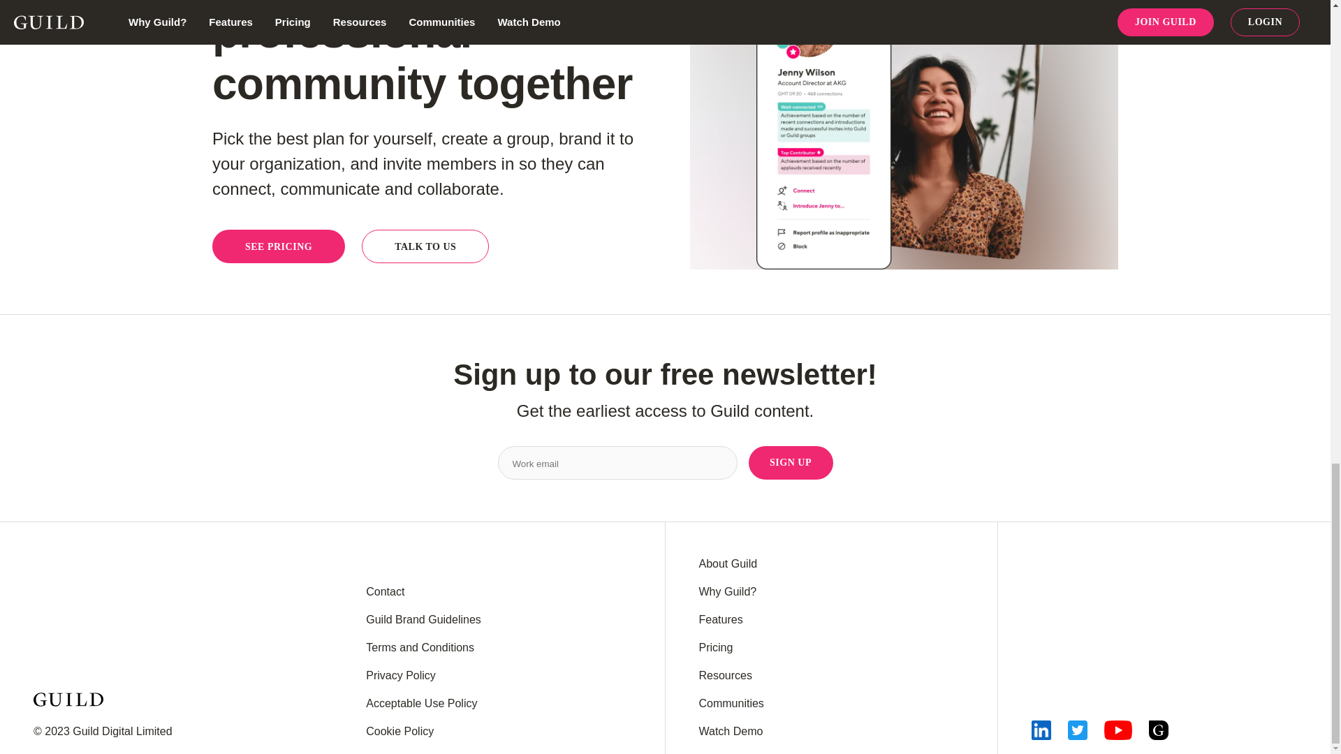  I want to click on Privacy Policy, so click(401, 676).